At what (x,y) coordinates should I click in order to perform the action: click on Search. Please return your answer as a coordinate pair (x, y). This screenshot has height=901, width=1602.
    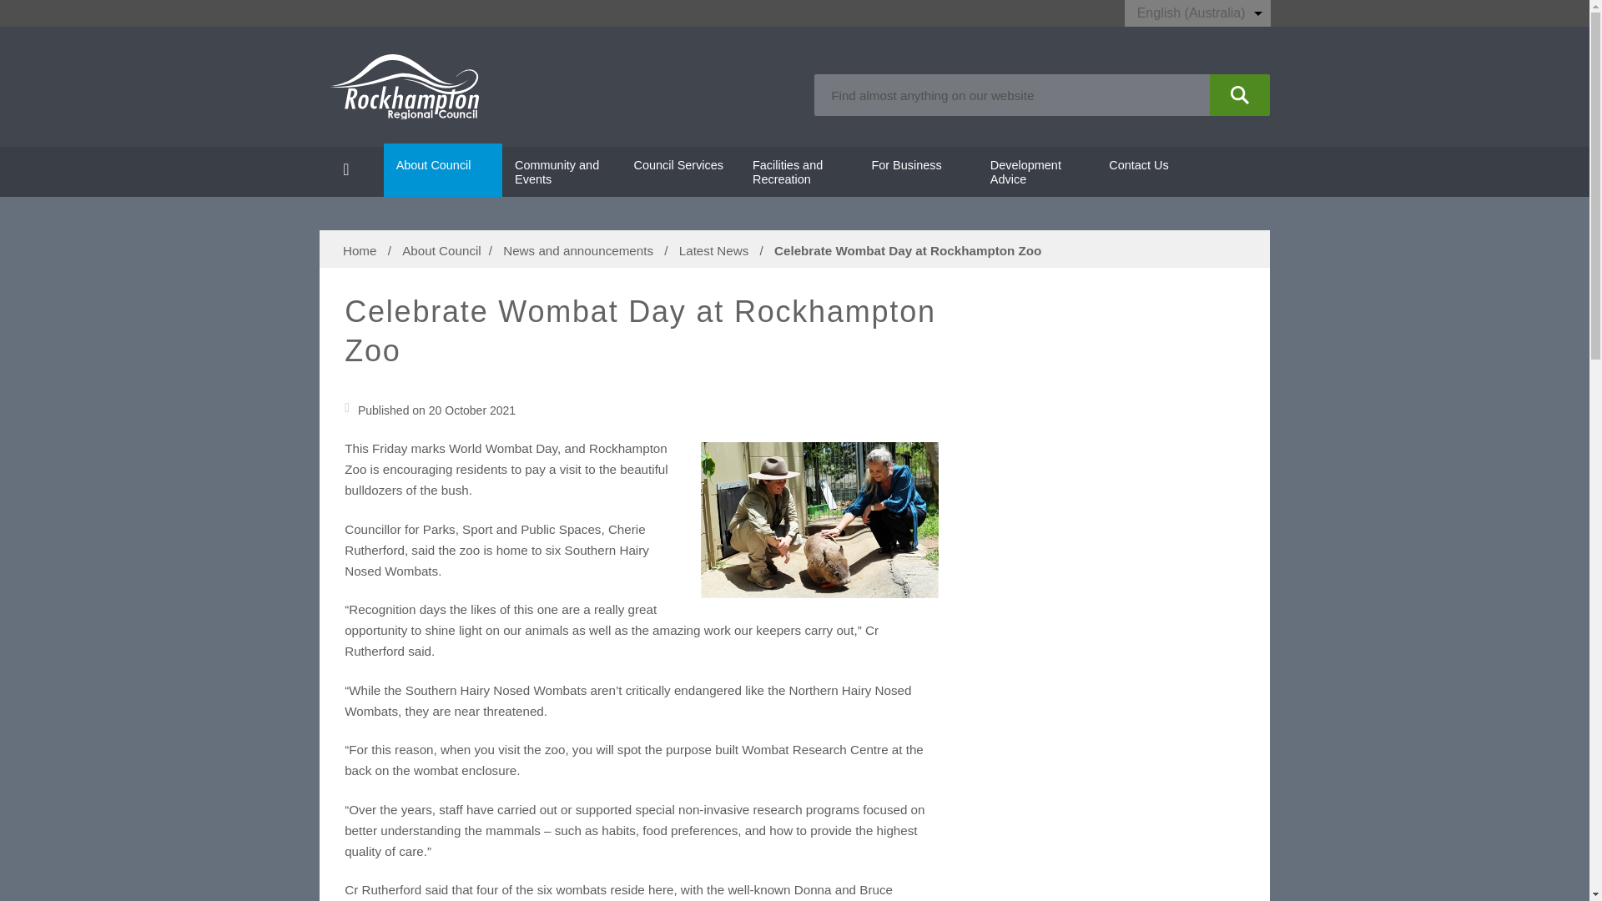
    Looking at the image, I should click on (1240, 95).